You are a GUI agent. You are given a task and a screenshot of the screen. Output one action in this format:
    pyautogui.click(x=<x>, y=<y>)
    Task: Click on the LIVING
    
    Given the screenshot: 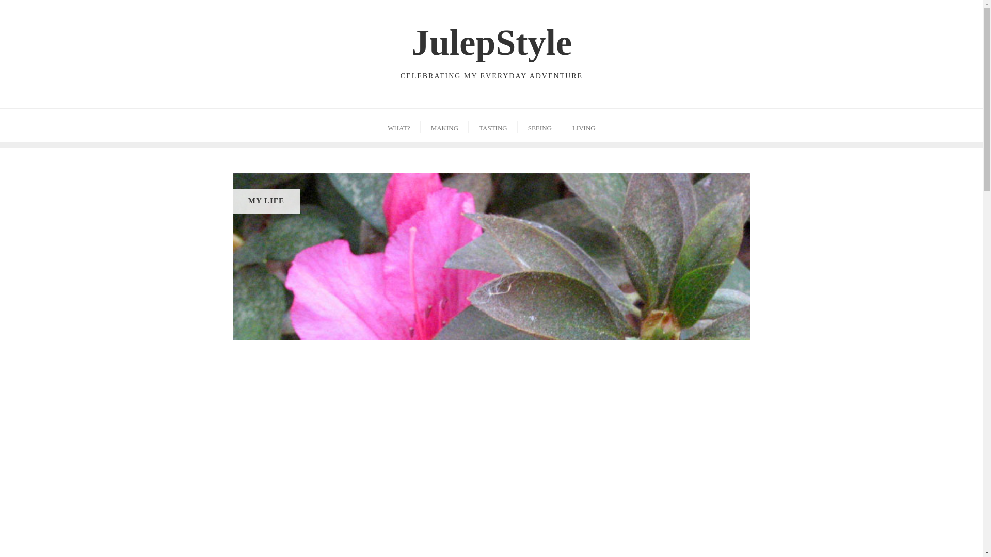 What is the action you would take?
    pyautogui.click(x=583, y=125)
    